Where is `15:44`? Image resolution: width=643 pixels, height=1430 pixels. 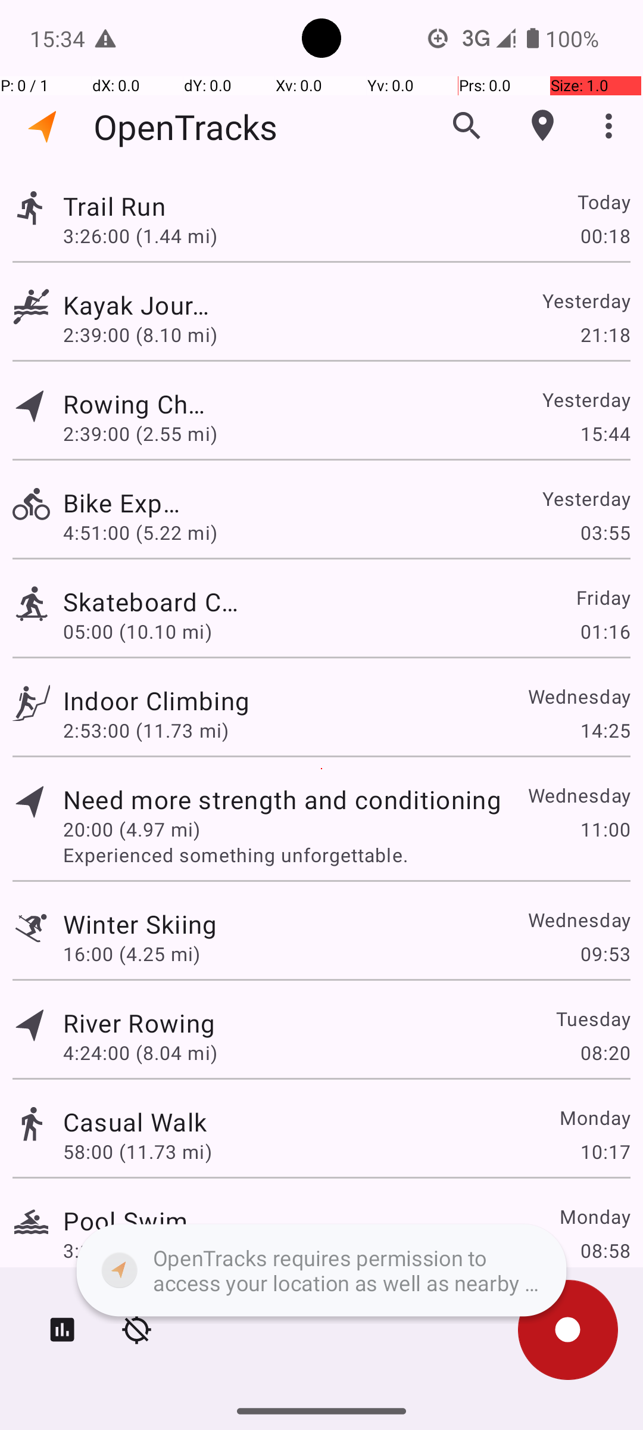
15:44 is located at coordinates (605, 434).